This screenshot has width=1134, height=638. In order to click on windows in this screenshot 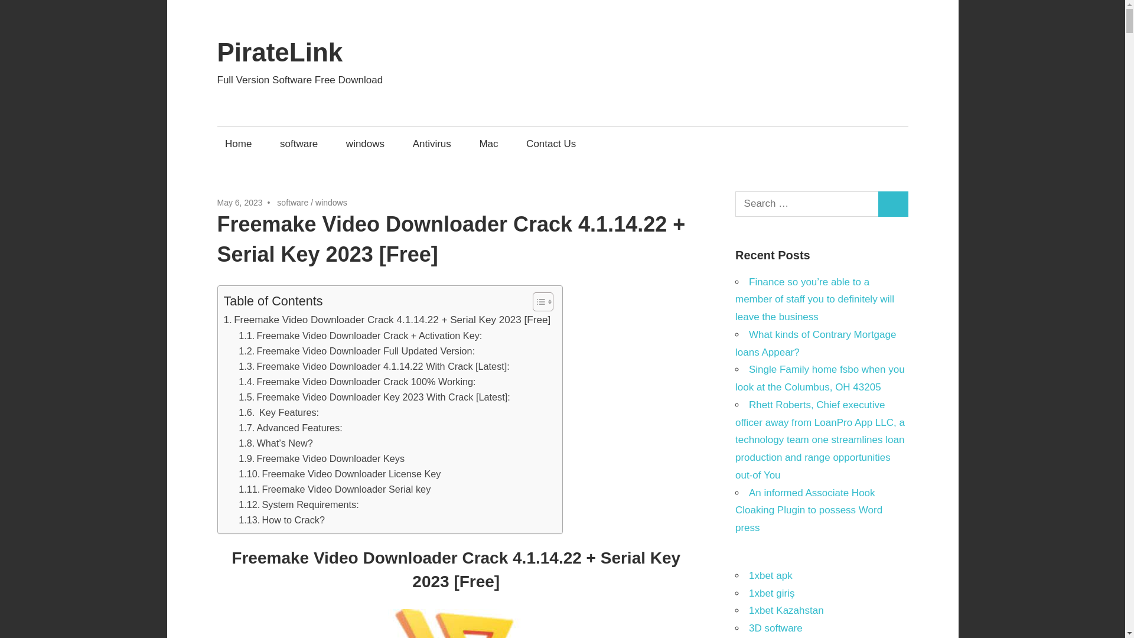, I will do `click(365, 144)`.